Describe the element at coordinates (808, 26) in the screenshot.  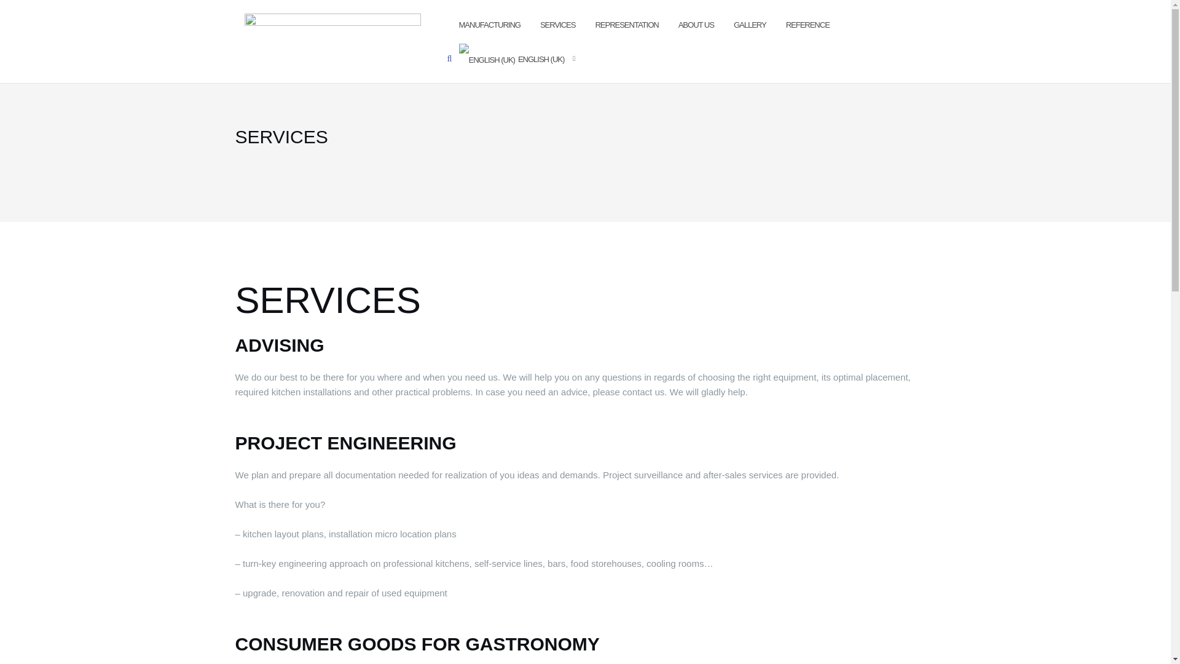
I see `Reference` at that location.